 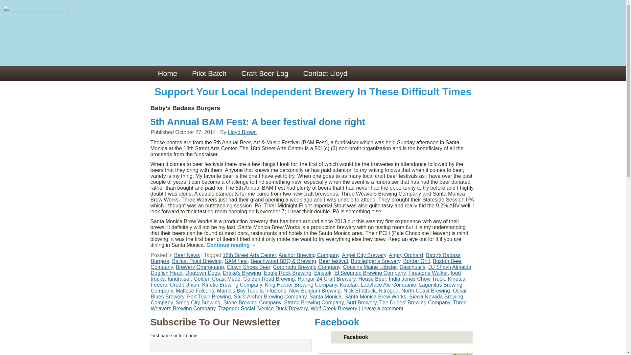 What do you see at coordinates (370, 273) in the screenshot?
I see `El Segundo Brewing Company` at bounding box center [370, 273].